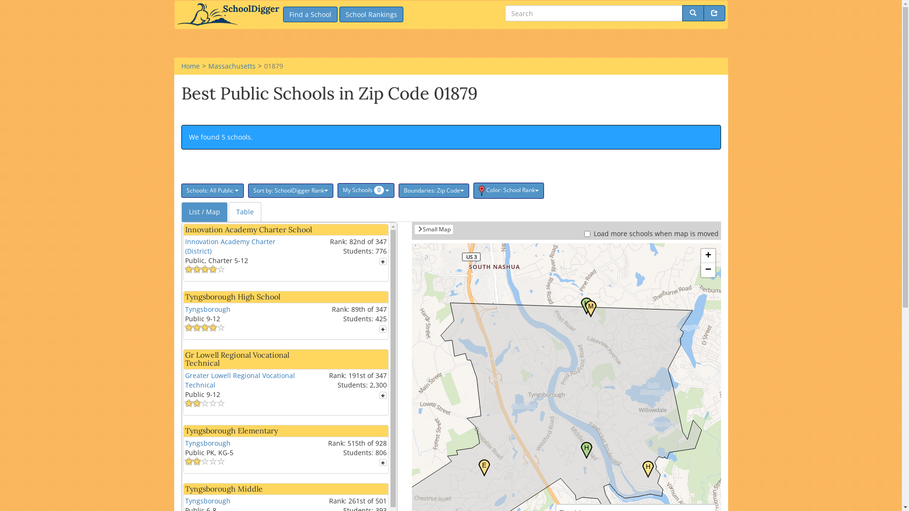  I want to click on My Schools 0 , so click(365, 190).